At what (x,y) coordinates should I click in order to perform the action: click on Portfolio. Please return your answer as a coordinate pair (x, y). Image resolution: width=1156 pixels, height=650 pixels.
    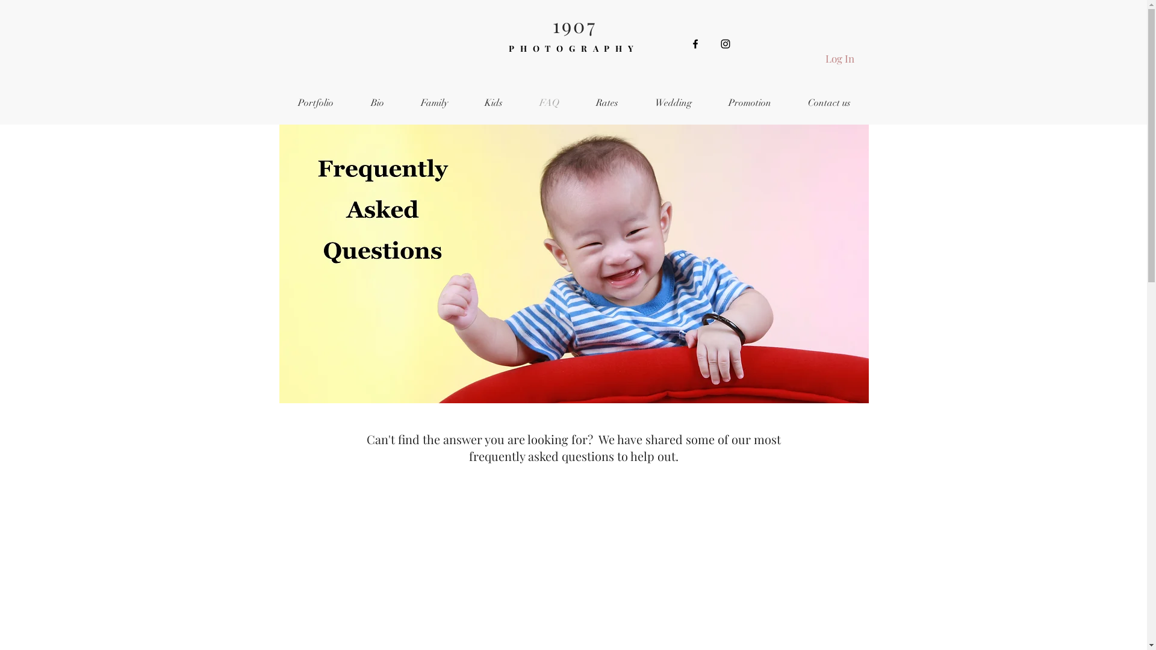
    Looking at the image, I should click on (315, 104).